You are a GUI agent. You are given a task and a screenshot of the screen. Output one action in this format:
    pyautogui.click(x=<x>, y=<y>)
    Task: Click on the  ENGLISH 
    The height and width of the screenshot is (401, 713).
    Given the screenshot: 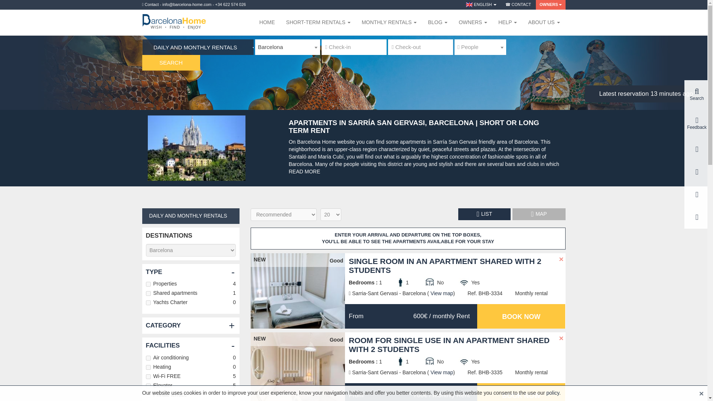 What is the action you would take?
    pyautogui.click(x=481, y=4)
    